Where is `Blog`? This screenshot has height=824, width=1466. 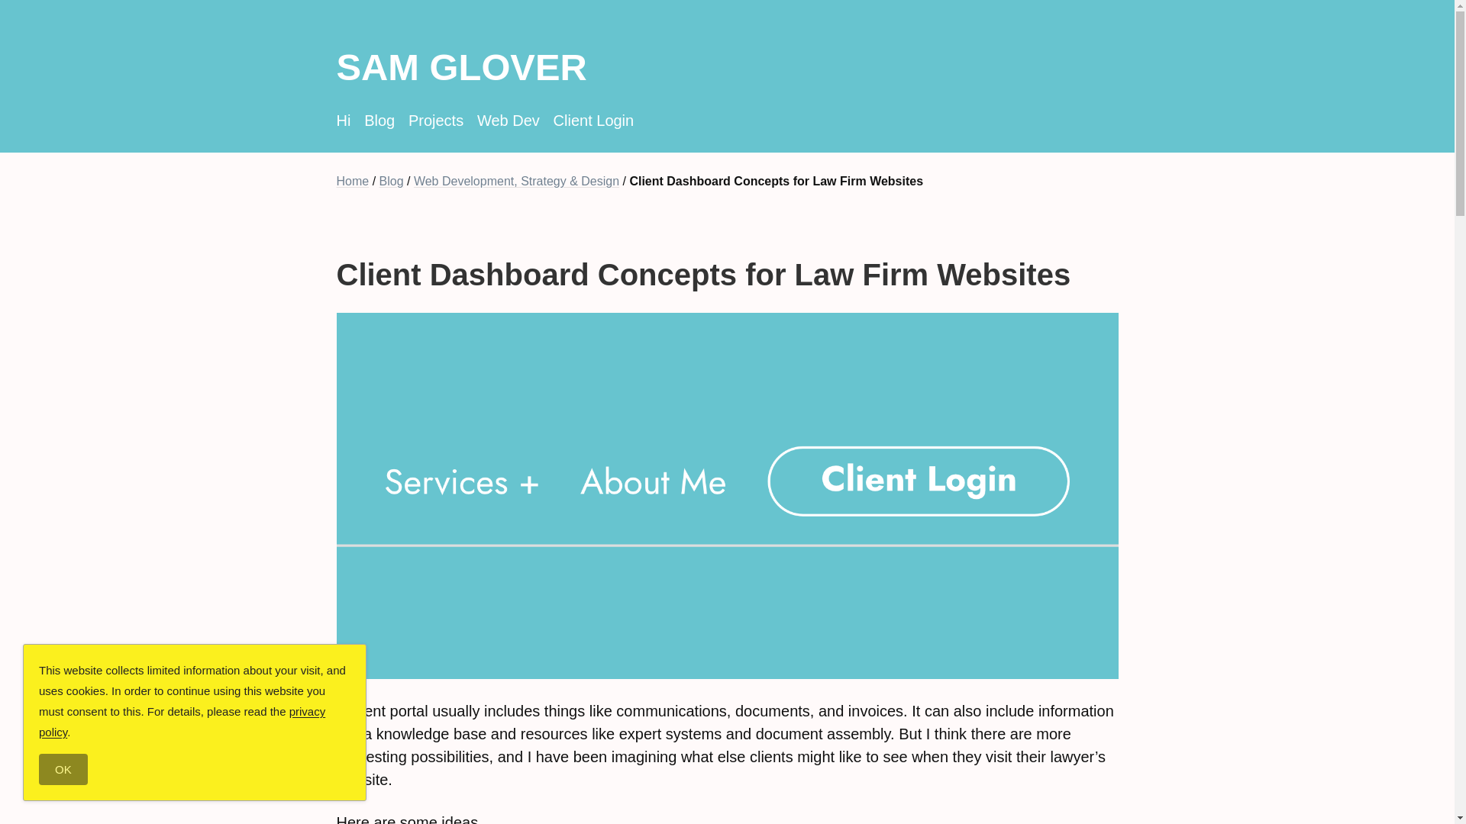
Blog is located at coordinates (392, 181).